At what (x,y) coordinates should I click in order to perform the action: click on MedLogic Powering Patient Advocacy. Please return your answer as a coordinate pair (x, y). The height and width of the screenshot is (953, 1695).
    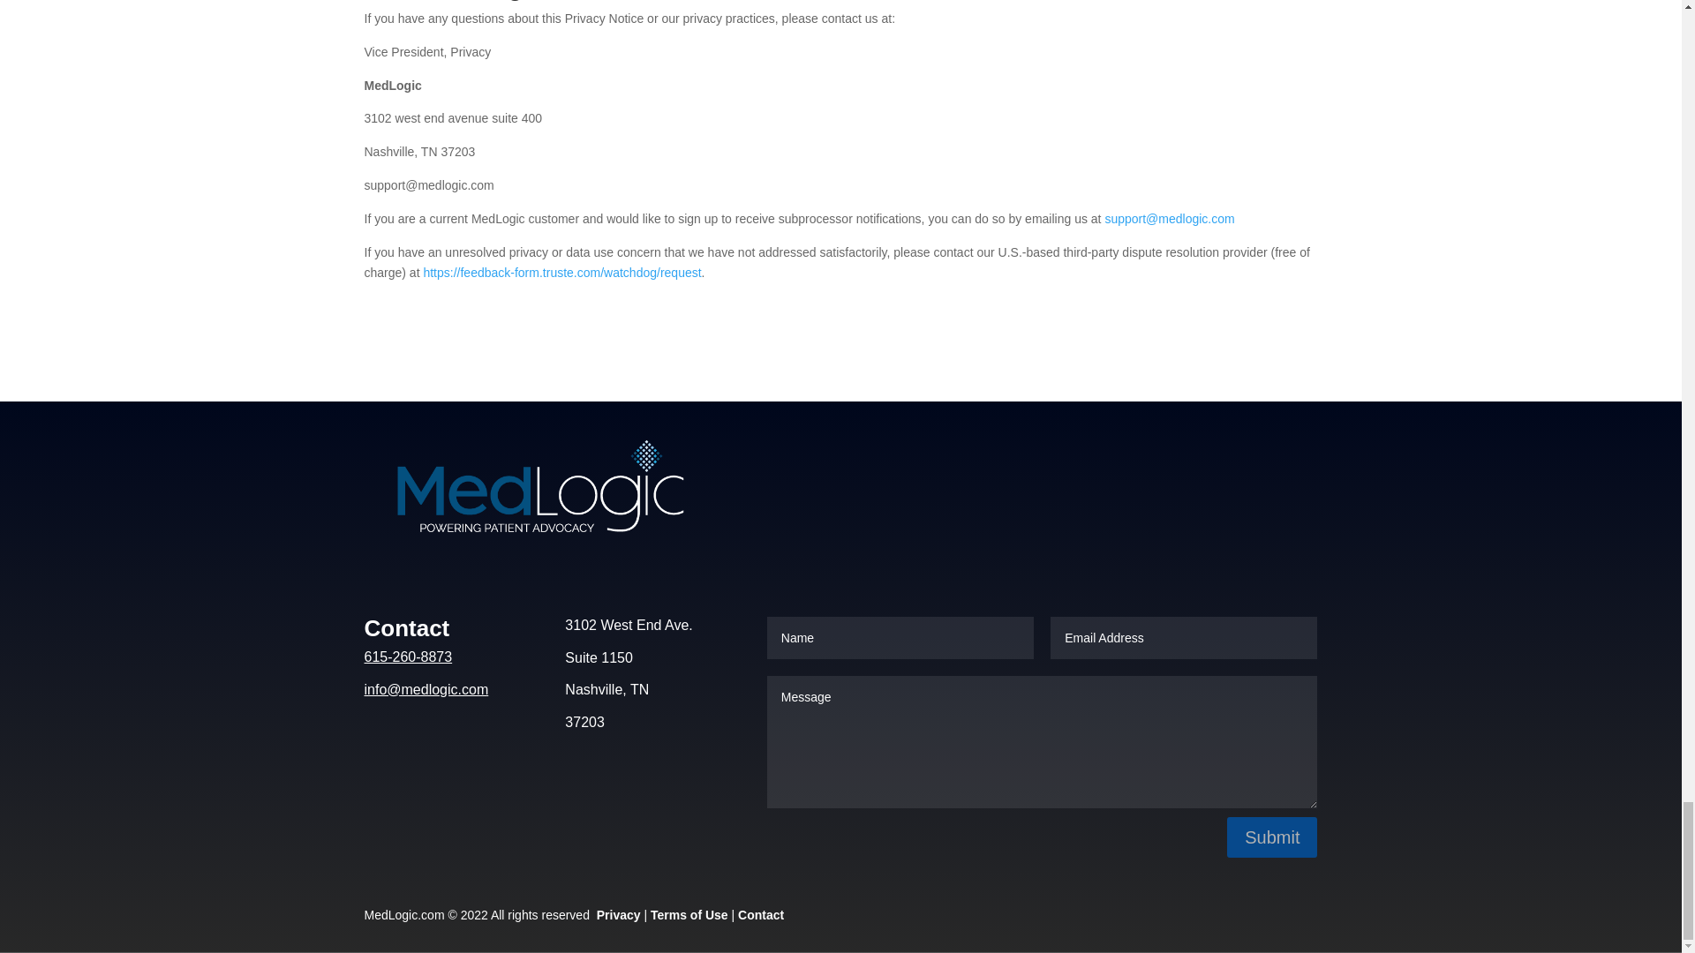
    Looking at the image, I should click on (530, 496).